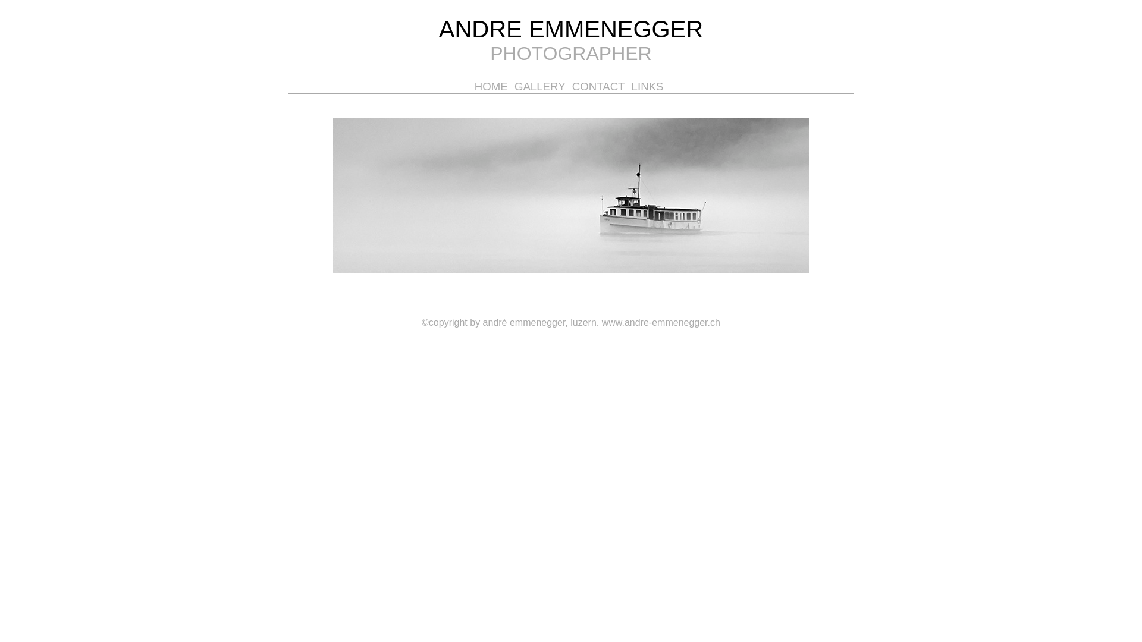  What do you see at coordinates (494, 86) in the screenshot?
I see `HOME` at bounding box center [494, 86].